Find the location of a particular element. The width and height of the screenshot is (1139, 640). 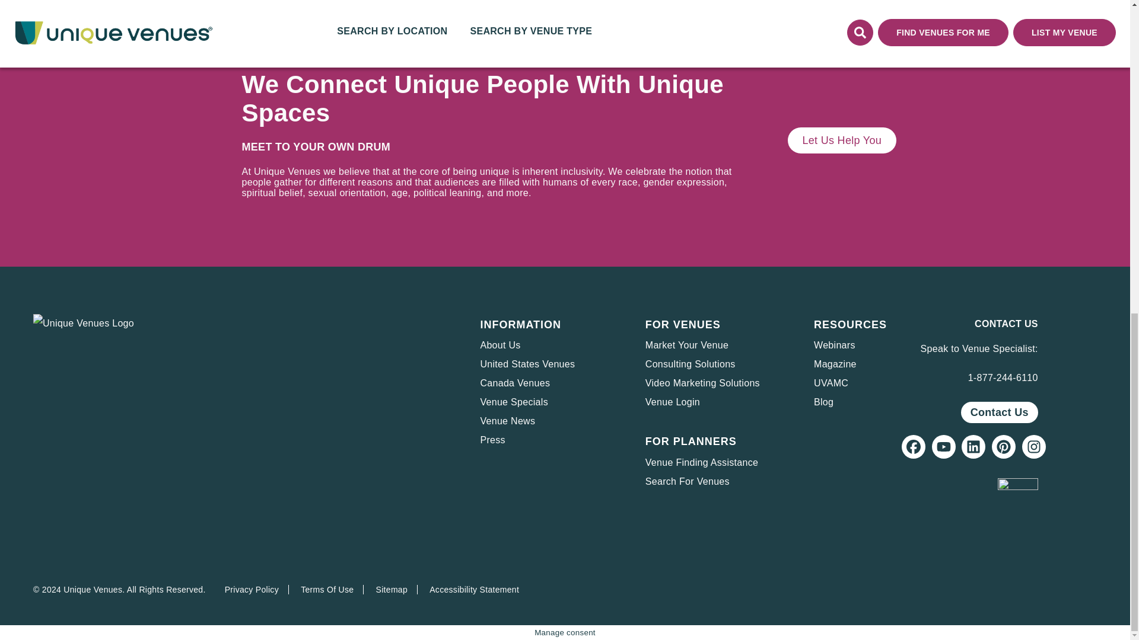

Company Contact Us Page Link is located at coordinates (999, 412).